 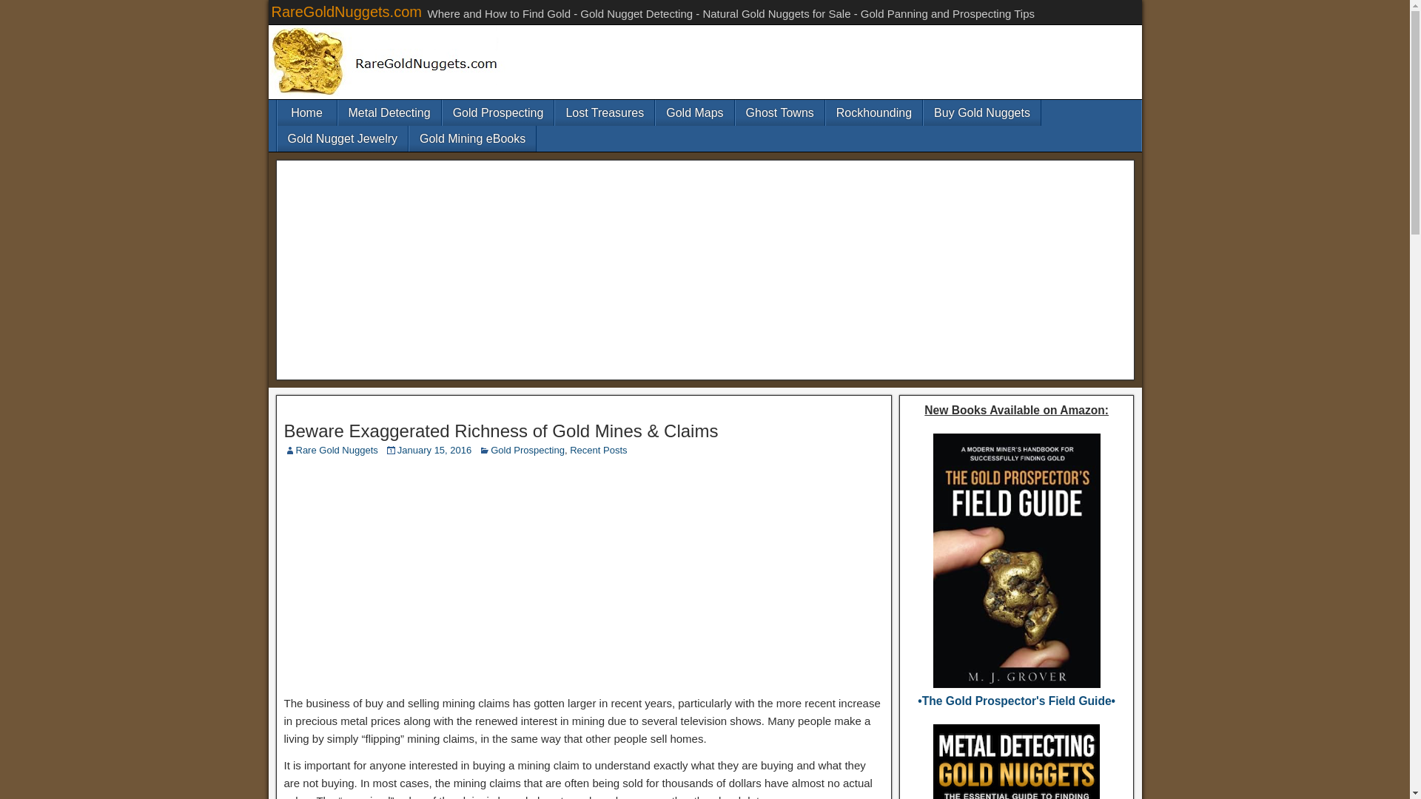 I want to click on Buy Gold Nuggets, so click(x=981, y=112).